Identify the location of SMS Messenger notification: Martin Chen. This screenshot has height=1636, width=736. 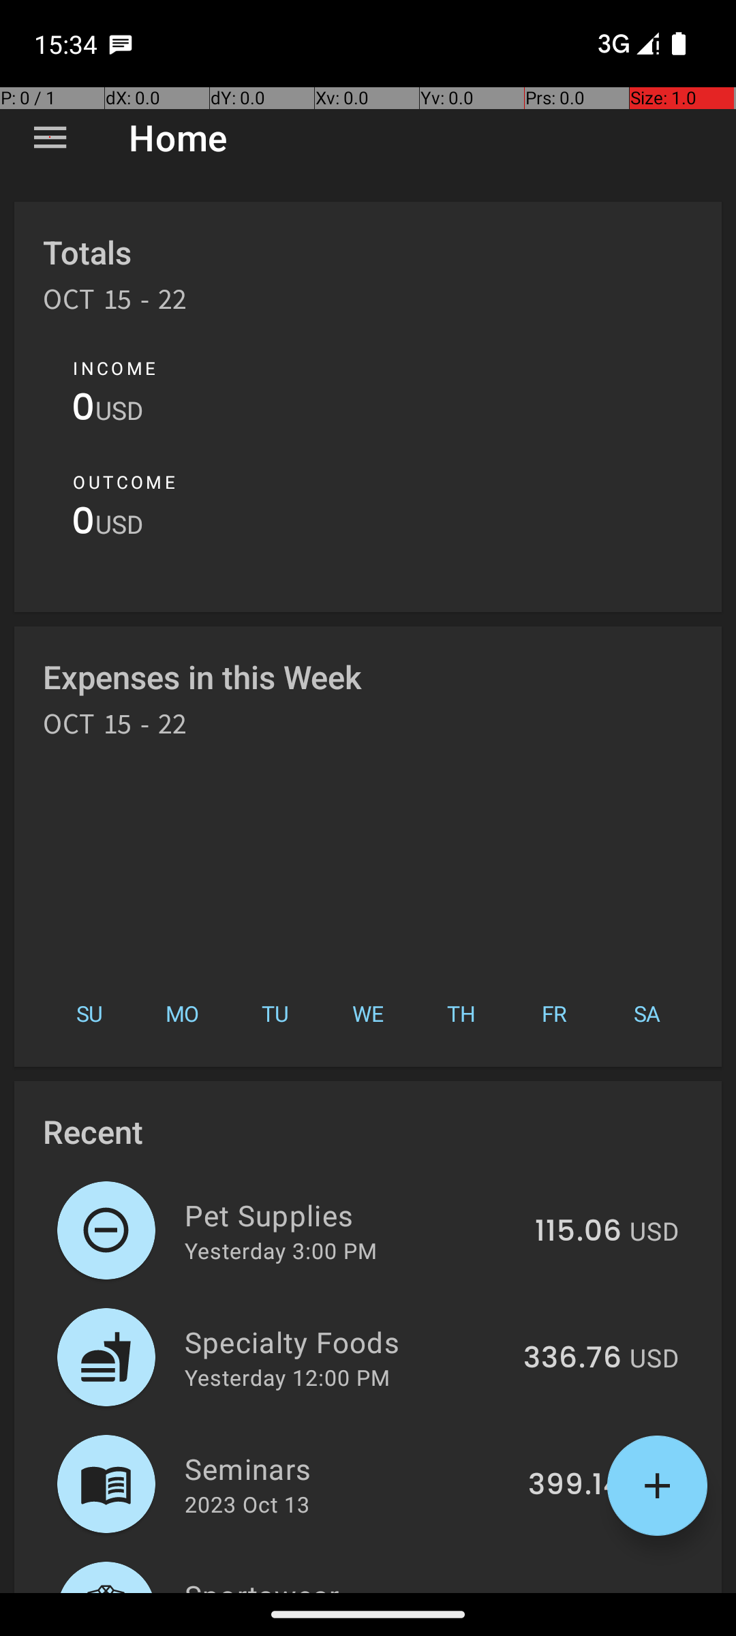
(121, 44).